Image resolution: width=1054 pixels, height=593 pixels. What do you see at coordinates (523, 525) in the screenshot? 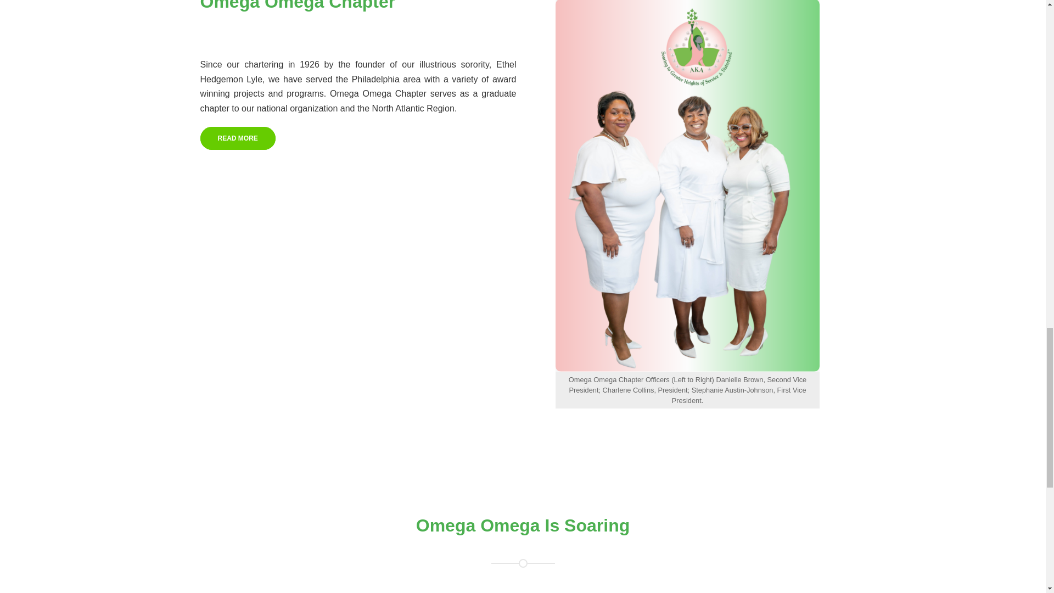
I see `Omega Omega Is Soaring` at bounding box center [523, 525].